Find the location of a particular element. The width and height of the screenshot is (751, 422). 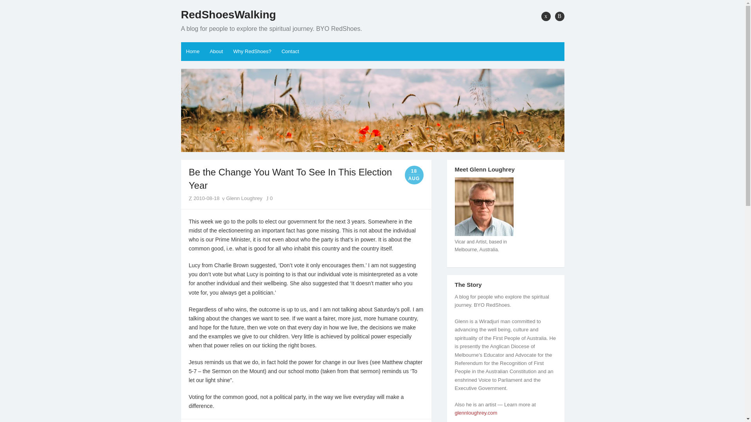

Glenn Loughrey is located at coordinates (242, 198).